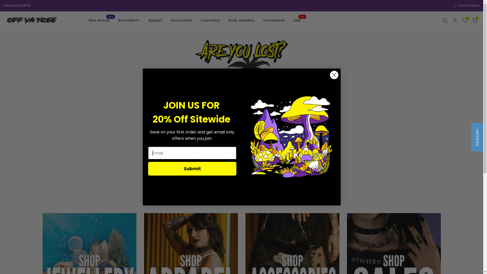  Describe the element at coordinates (469, 6) in the screenshot. I see `Find Ya Store` at that location.